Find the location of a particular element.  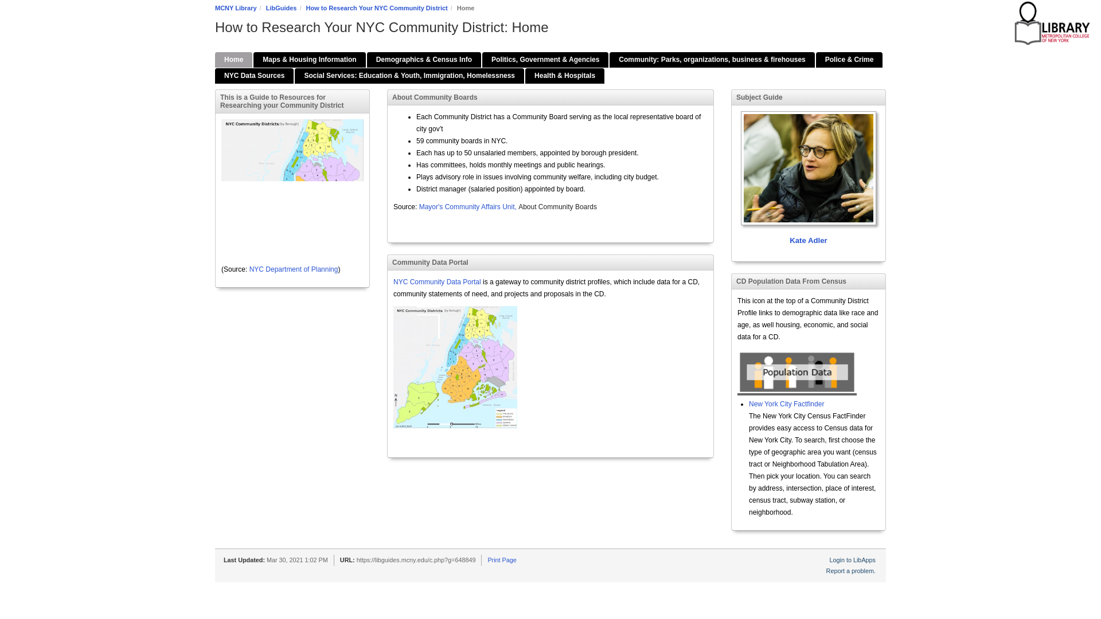

Report a problem. is located at coordinates (851, 571).